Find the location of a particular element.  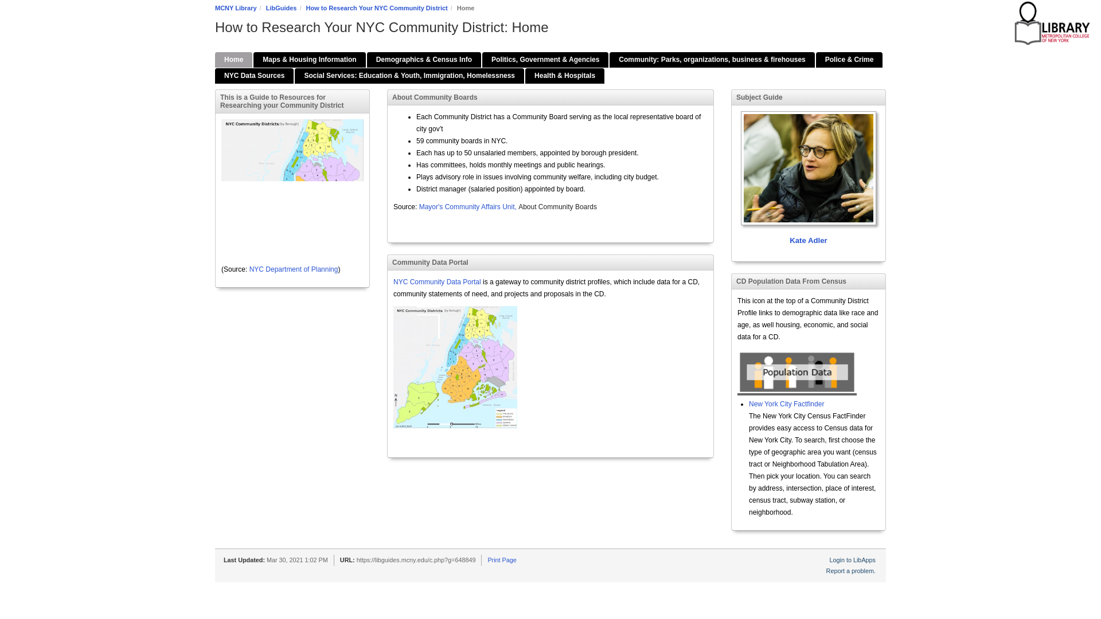

Report a problem. is located at coordinates (851, 571).